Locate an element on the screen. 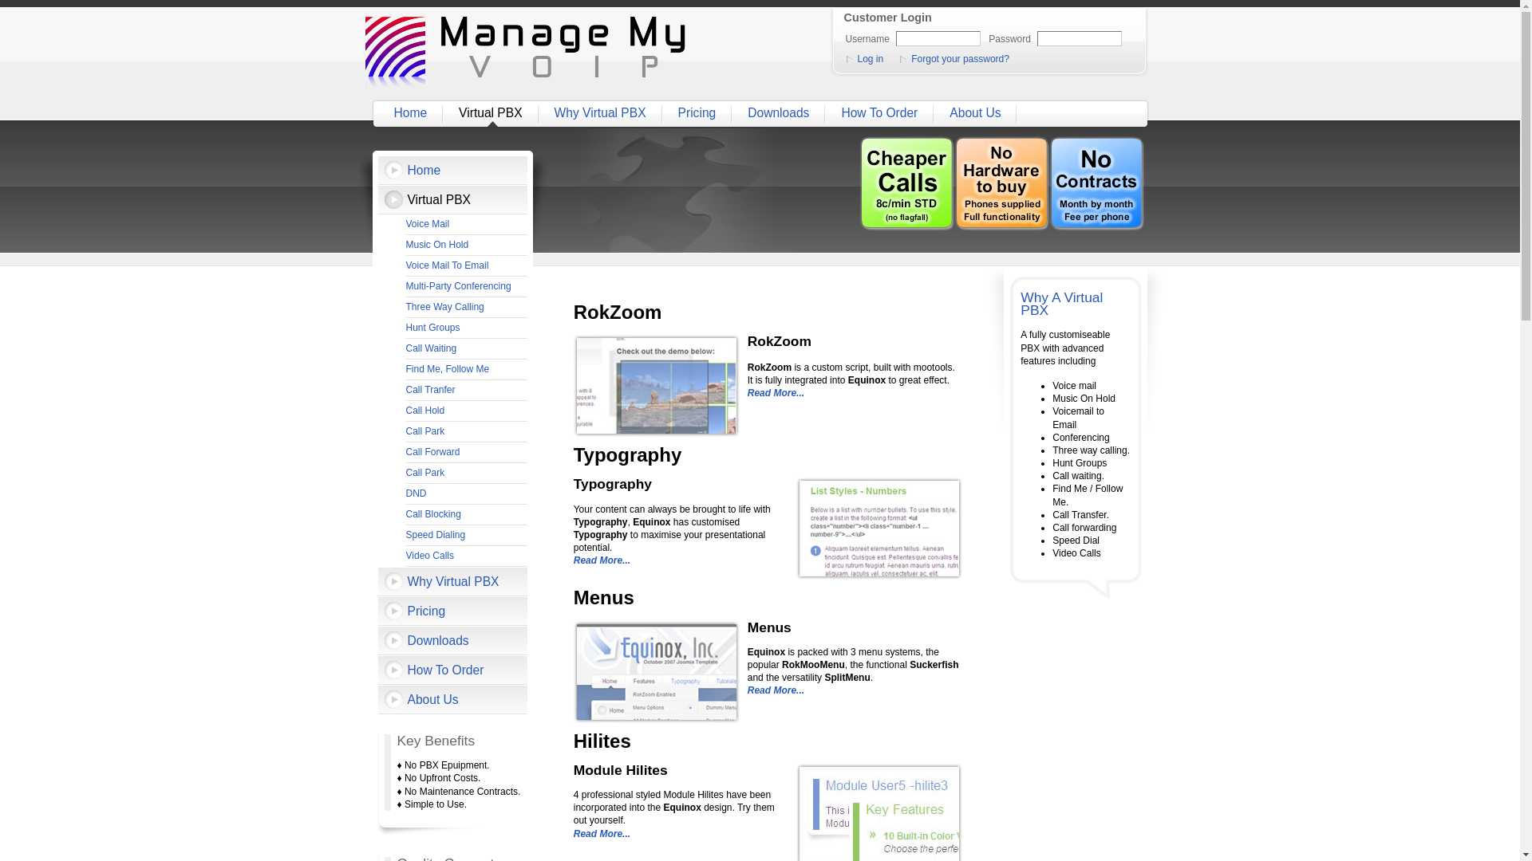  Multi-Party Conferencing is located at coordinates (466, 287).